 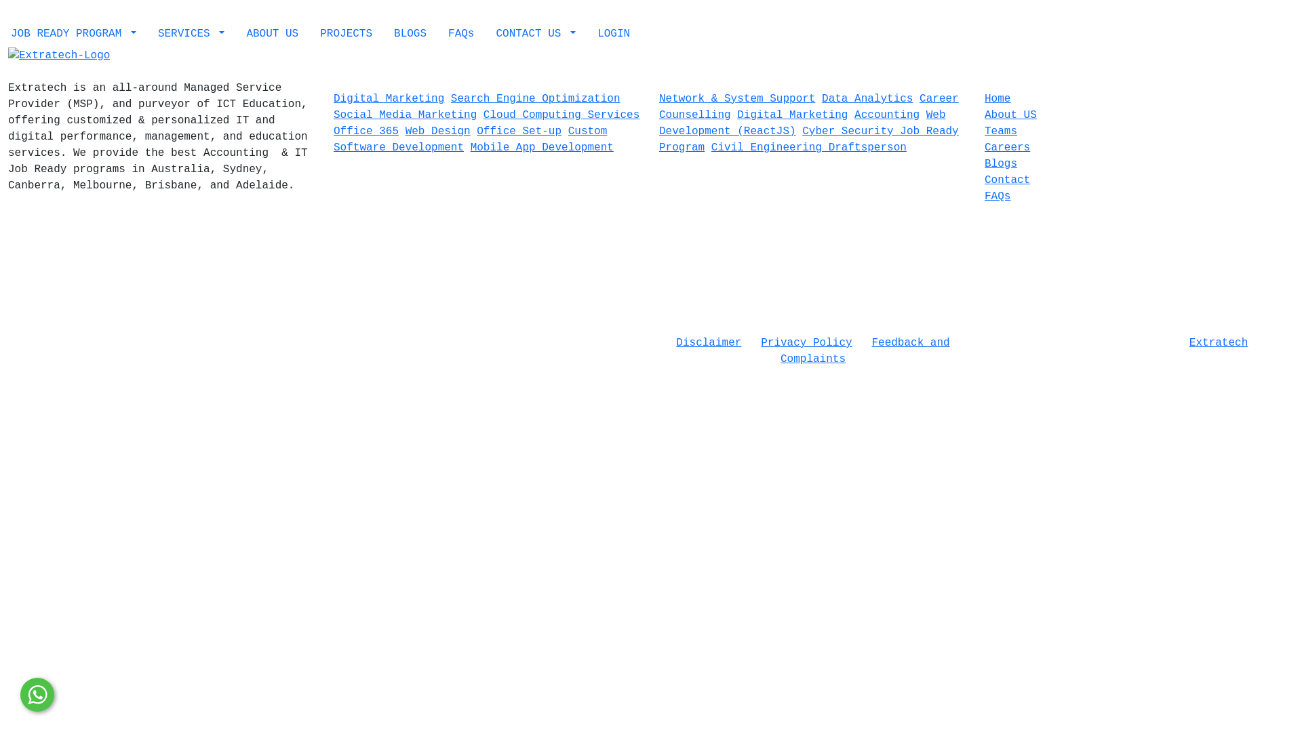 I want to click on Teams, so click(x=1001, y=131).